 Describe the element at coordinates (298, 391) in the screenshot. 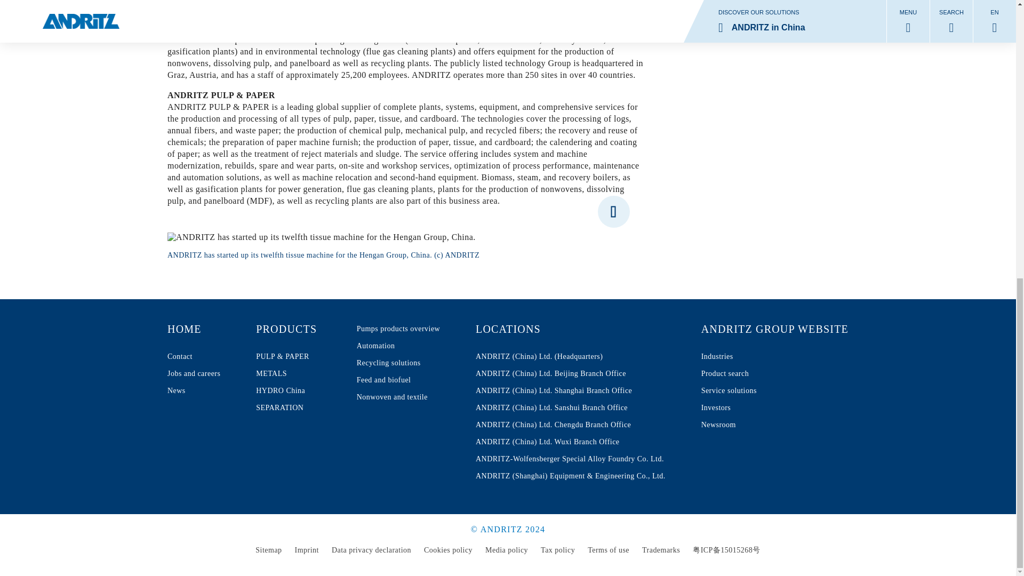

I see `Pumps products overview` at that location.